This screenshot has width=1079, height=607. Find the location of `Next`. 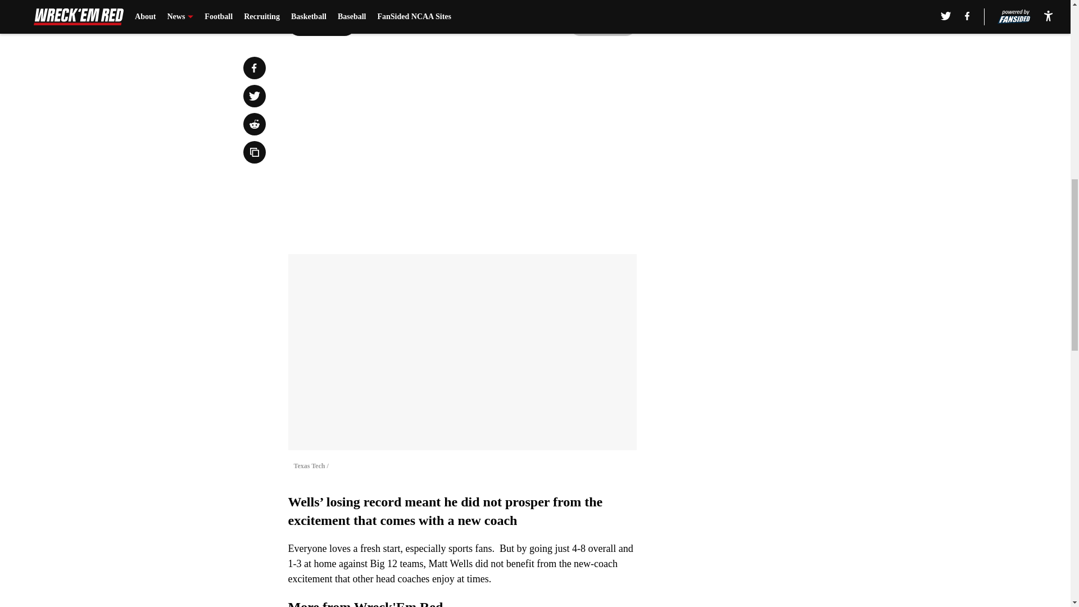

Next is located at coordinates (602, 24).